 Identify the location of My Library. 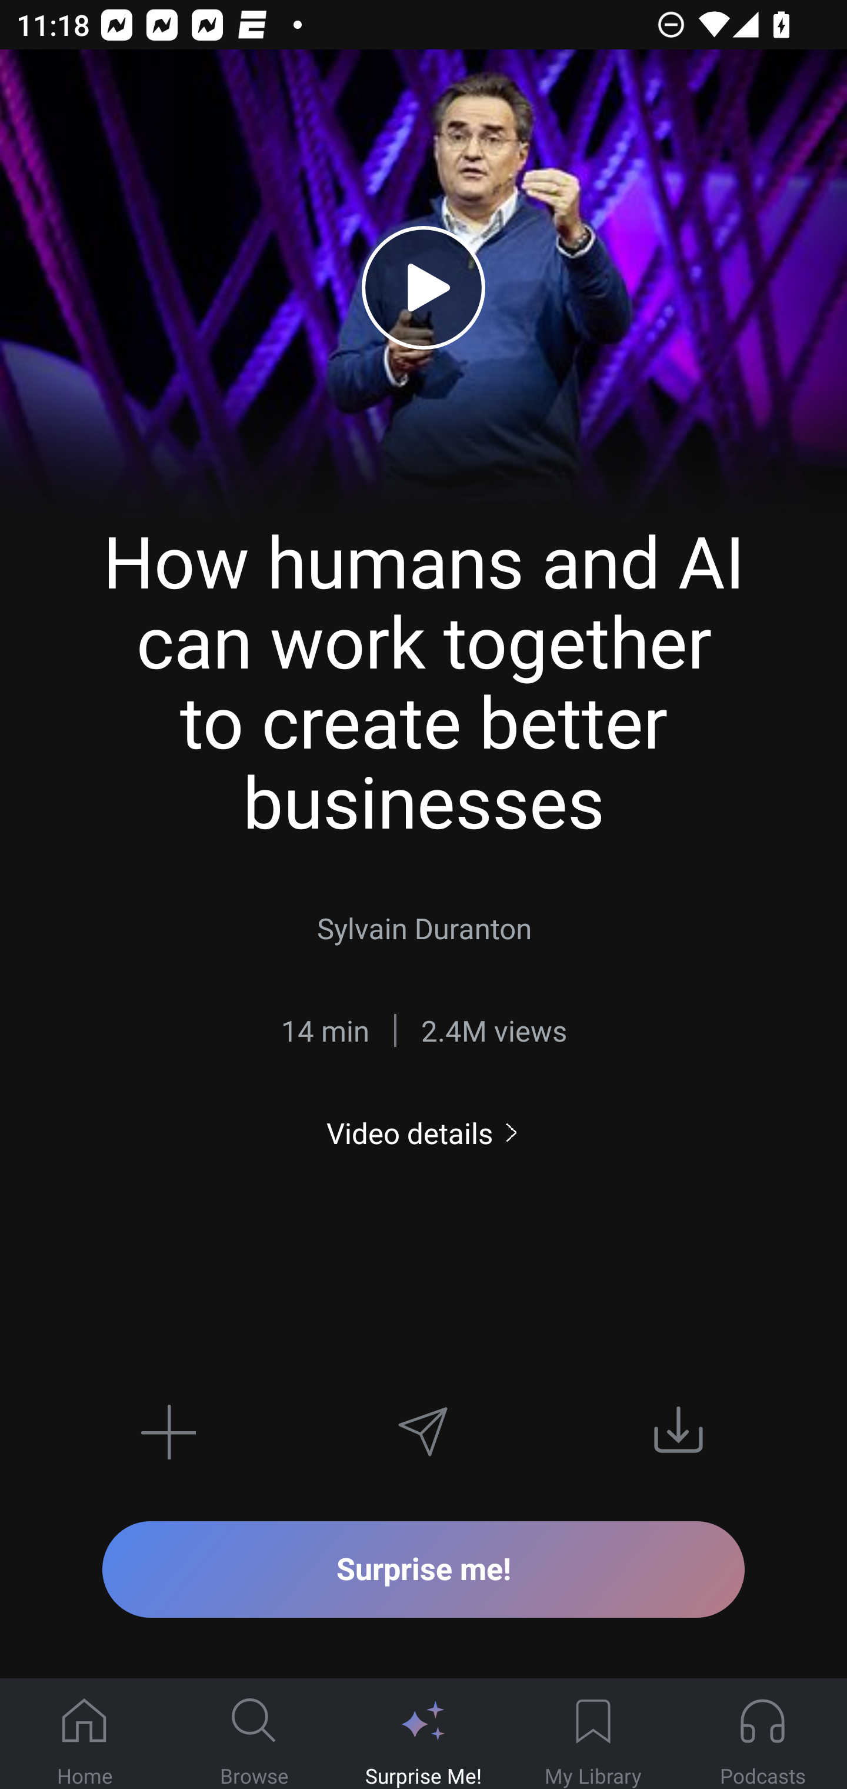
(593, 1734).